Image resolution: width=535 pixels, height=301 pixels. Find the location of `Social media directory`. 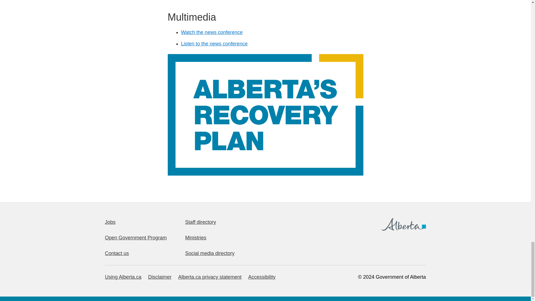

Social media directory is located at coordinates (210, 253).